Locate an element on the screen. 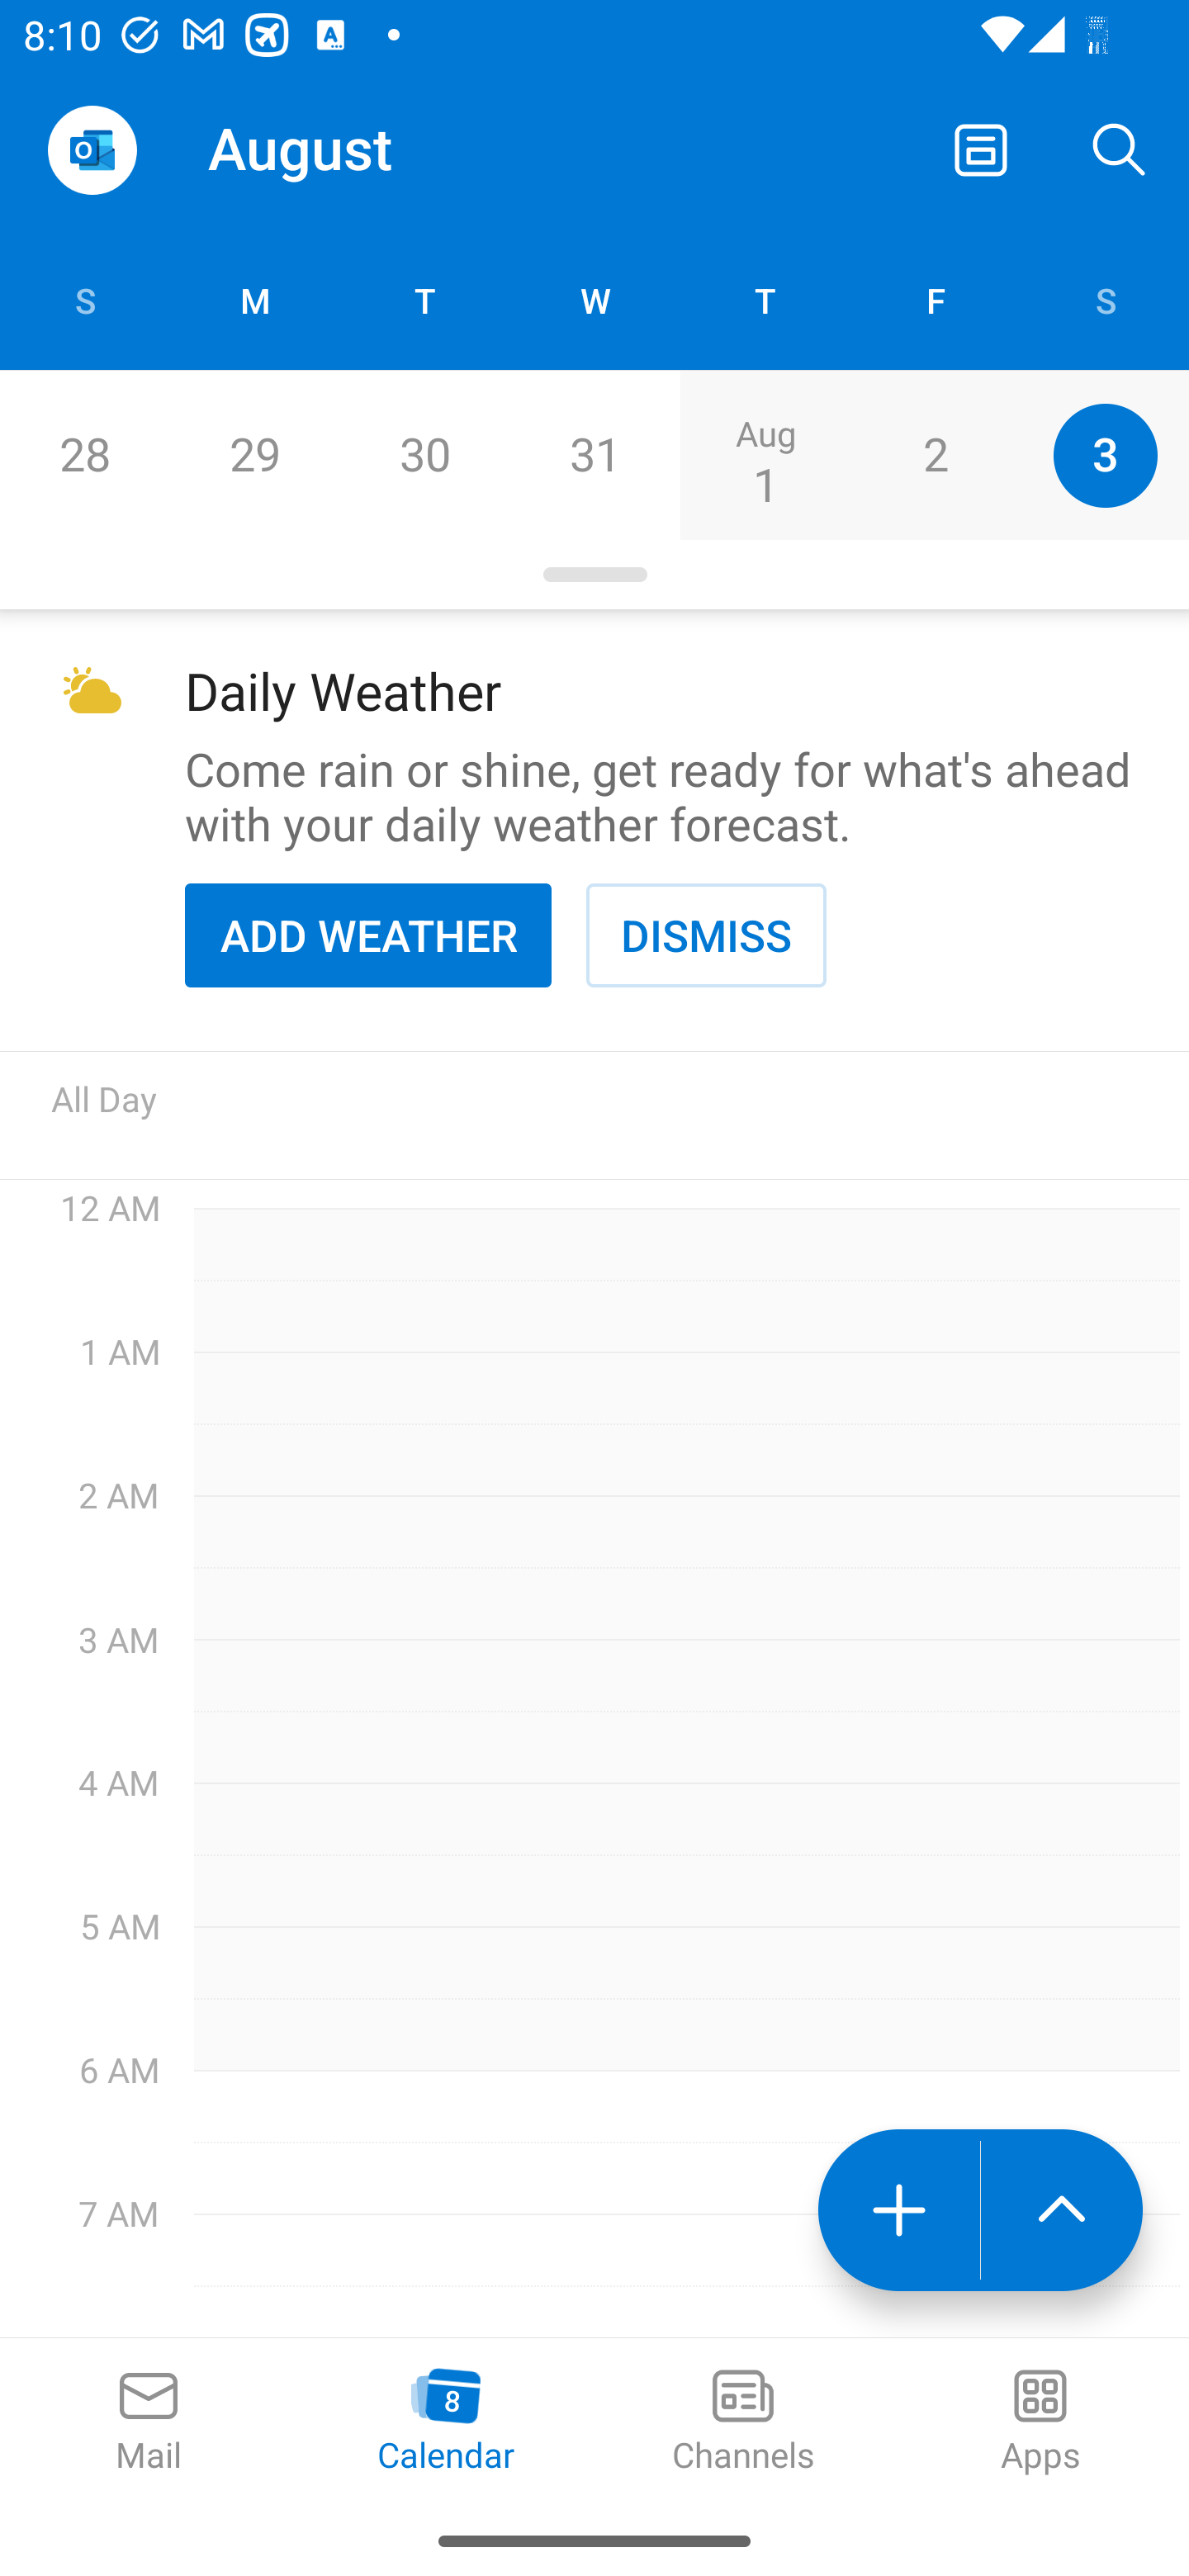 Image resolution: width=1189 pixels, height=2576 pixels. 30 Events on Tuesday, July 30 is located at coordinates (424, 456).